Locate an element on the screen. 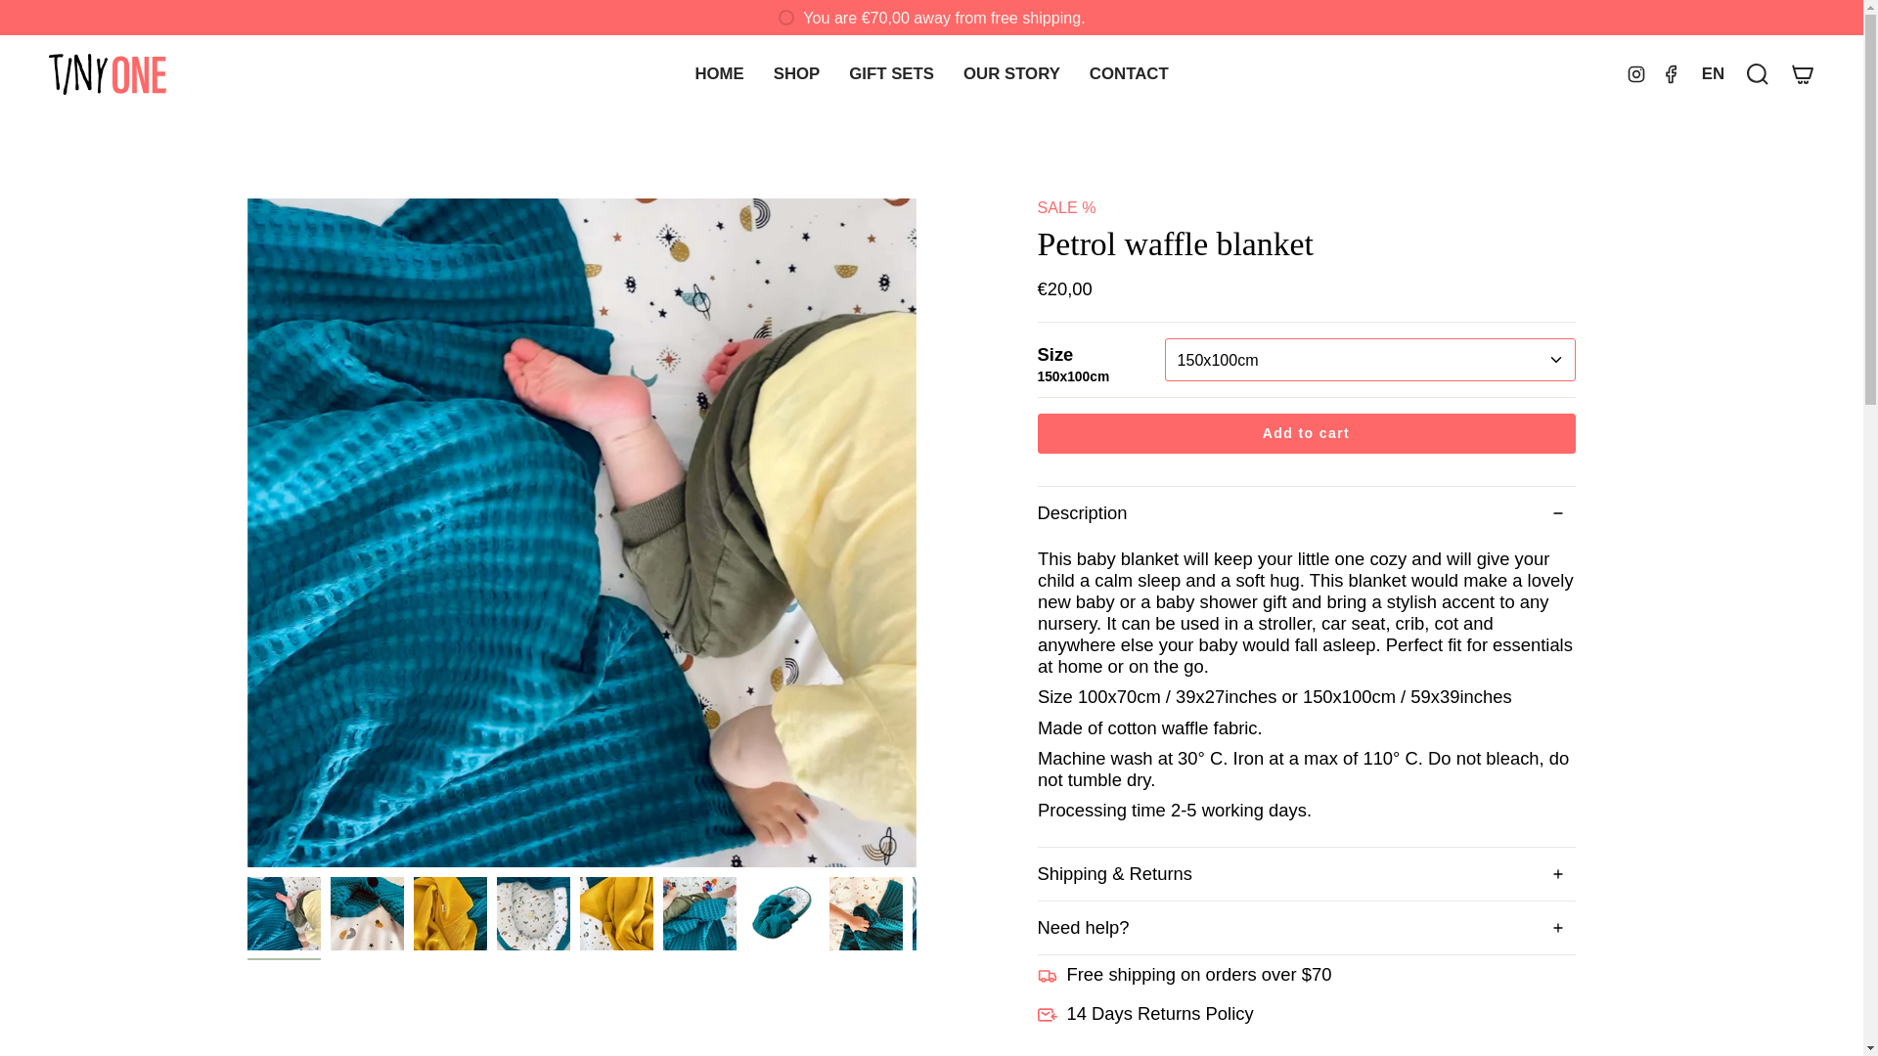  SHOP is located at coordinates (796, 74).